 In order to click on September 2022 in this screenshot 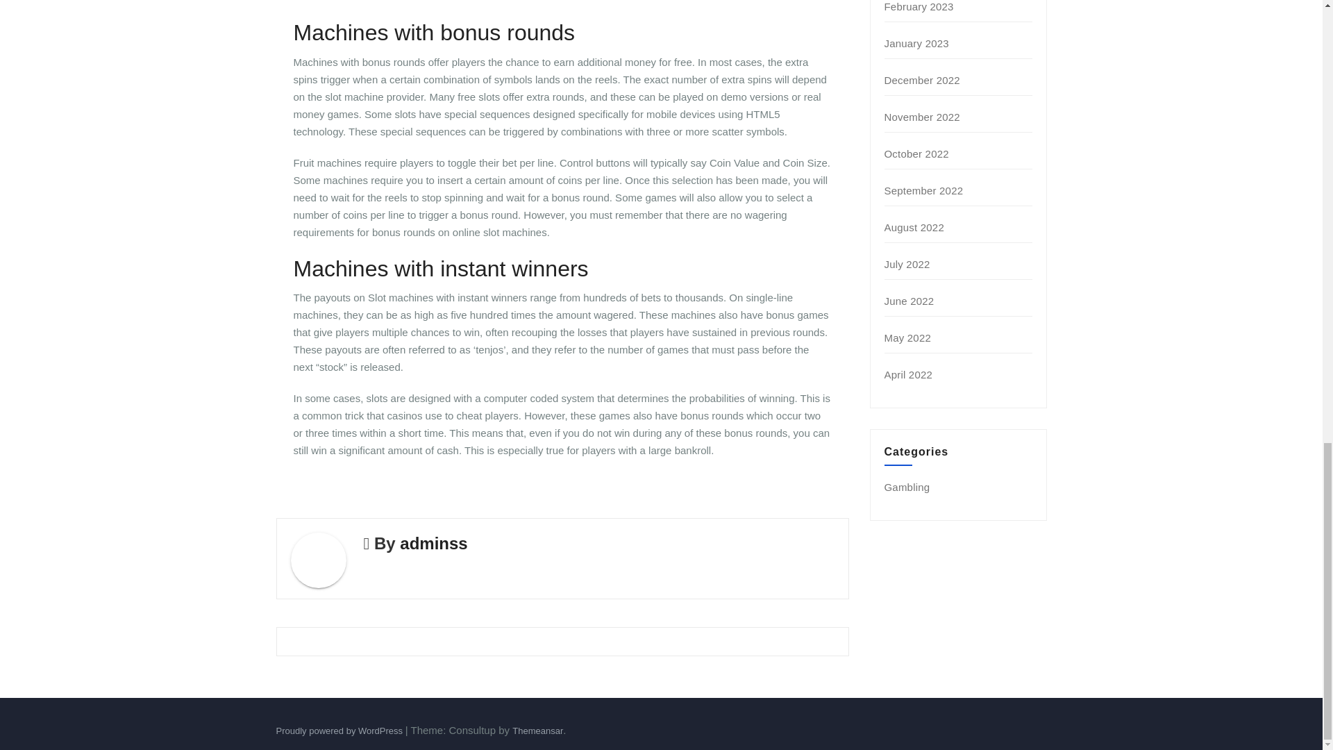, I will do `click(924, 190)`.